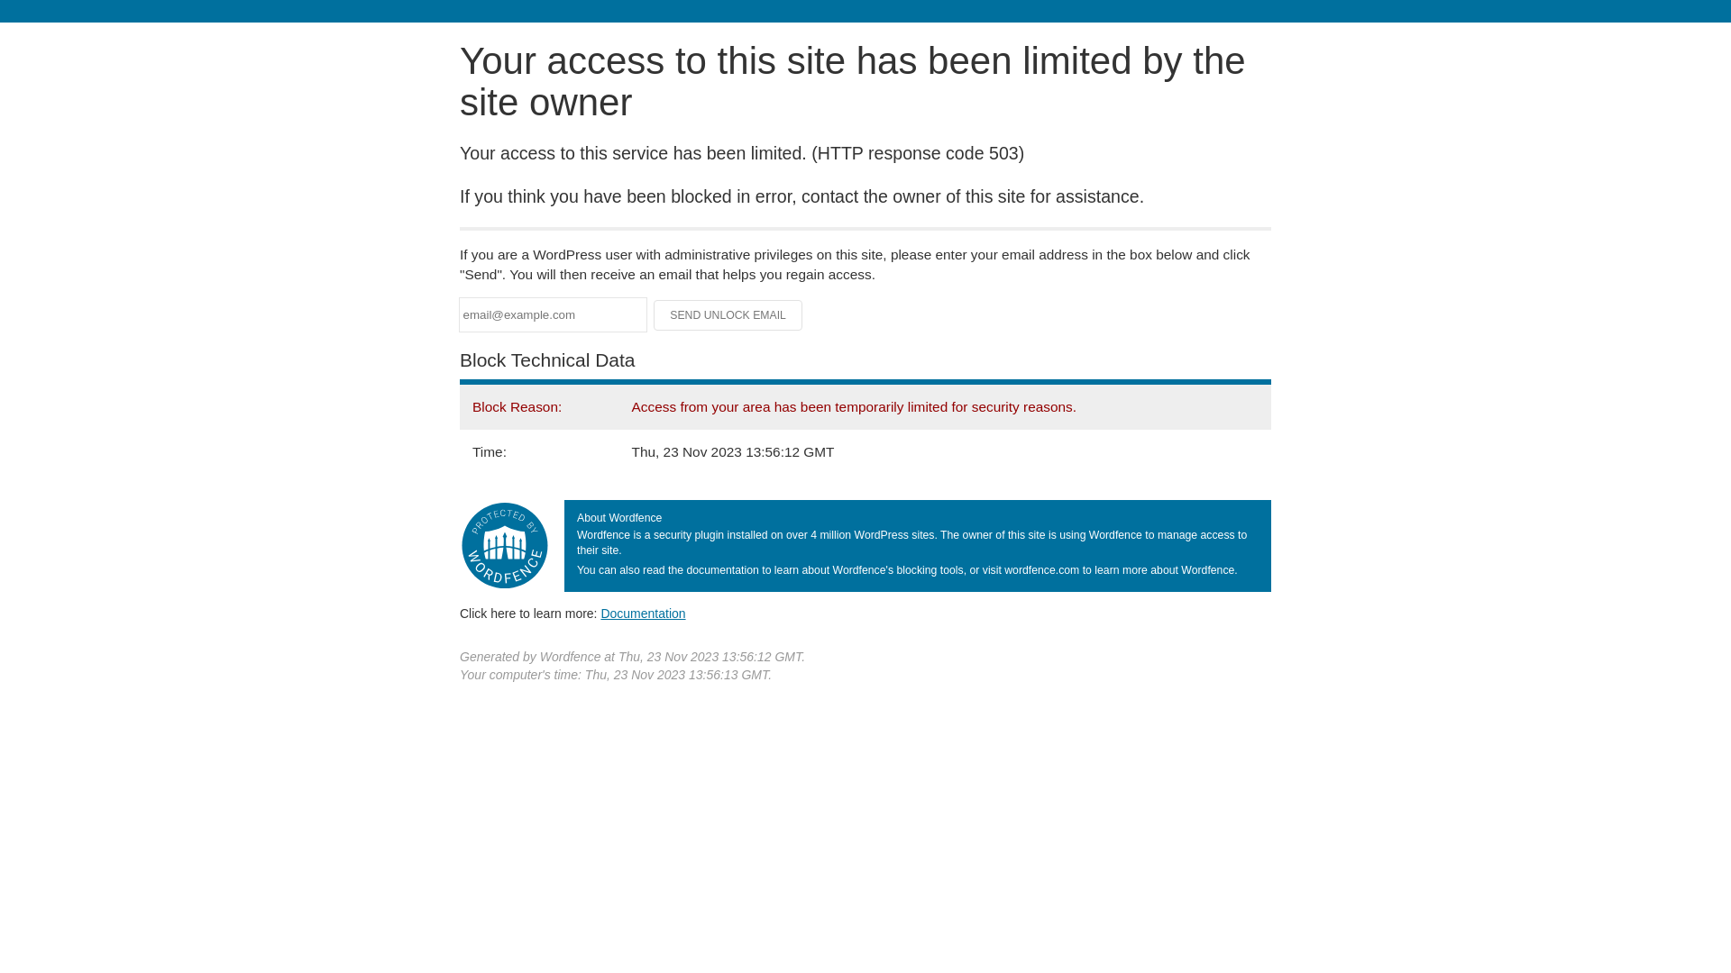 The height and width of the screenshot is (973, 1731). I want to click on Documentation, so click(643, 614).